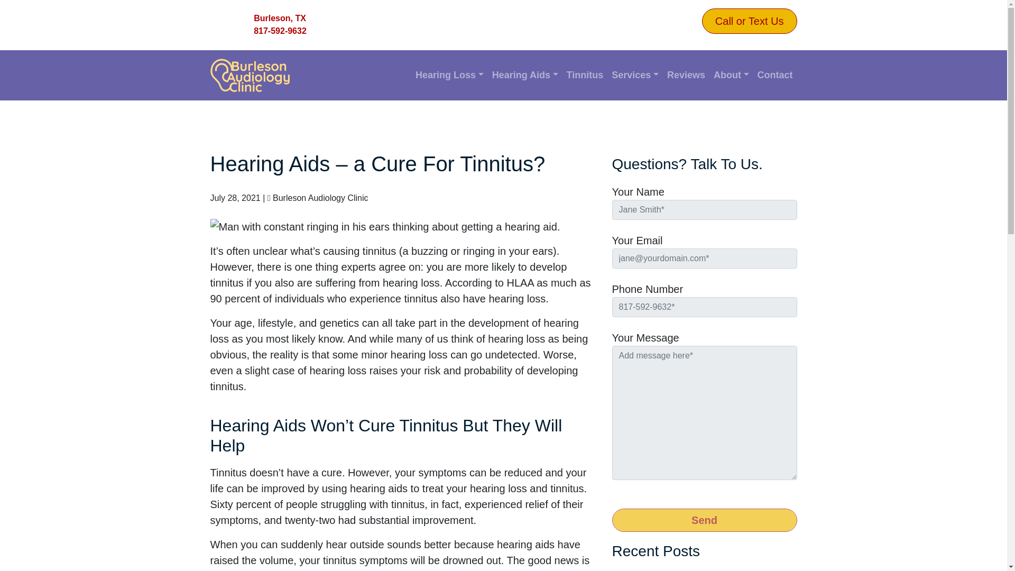  Describe the element at coordinates (704, 520) in the screenshot. I see `Send` at that location.